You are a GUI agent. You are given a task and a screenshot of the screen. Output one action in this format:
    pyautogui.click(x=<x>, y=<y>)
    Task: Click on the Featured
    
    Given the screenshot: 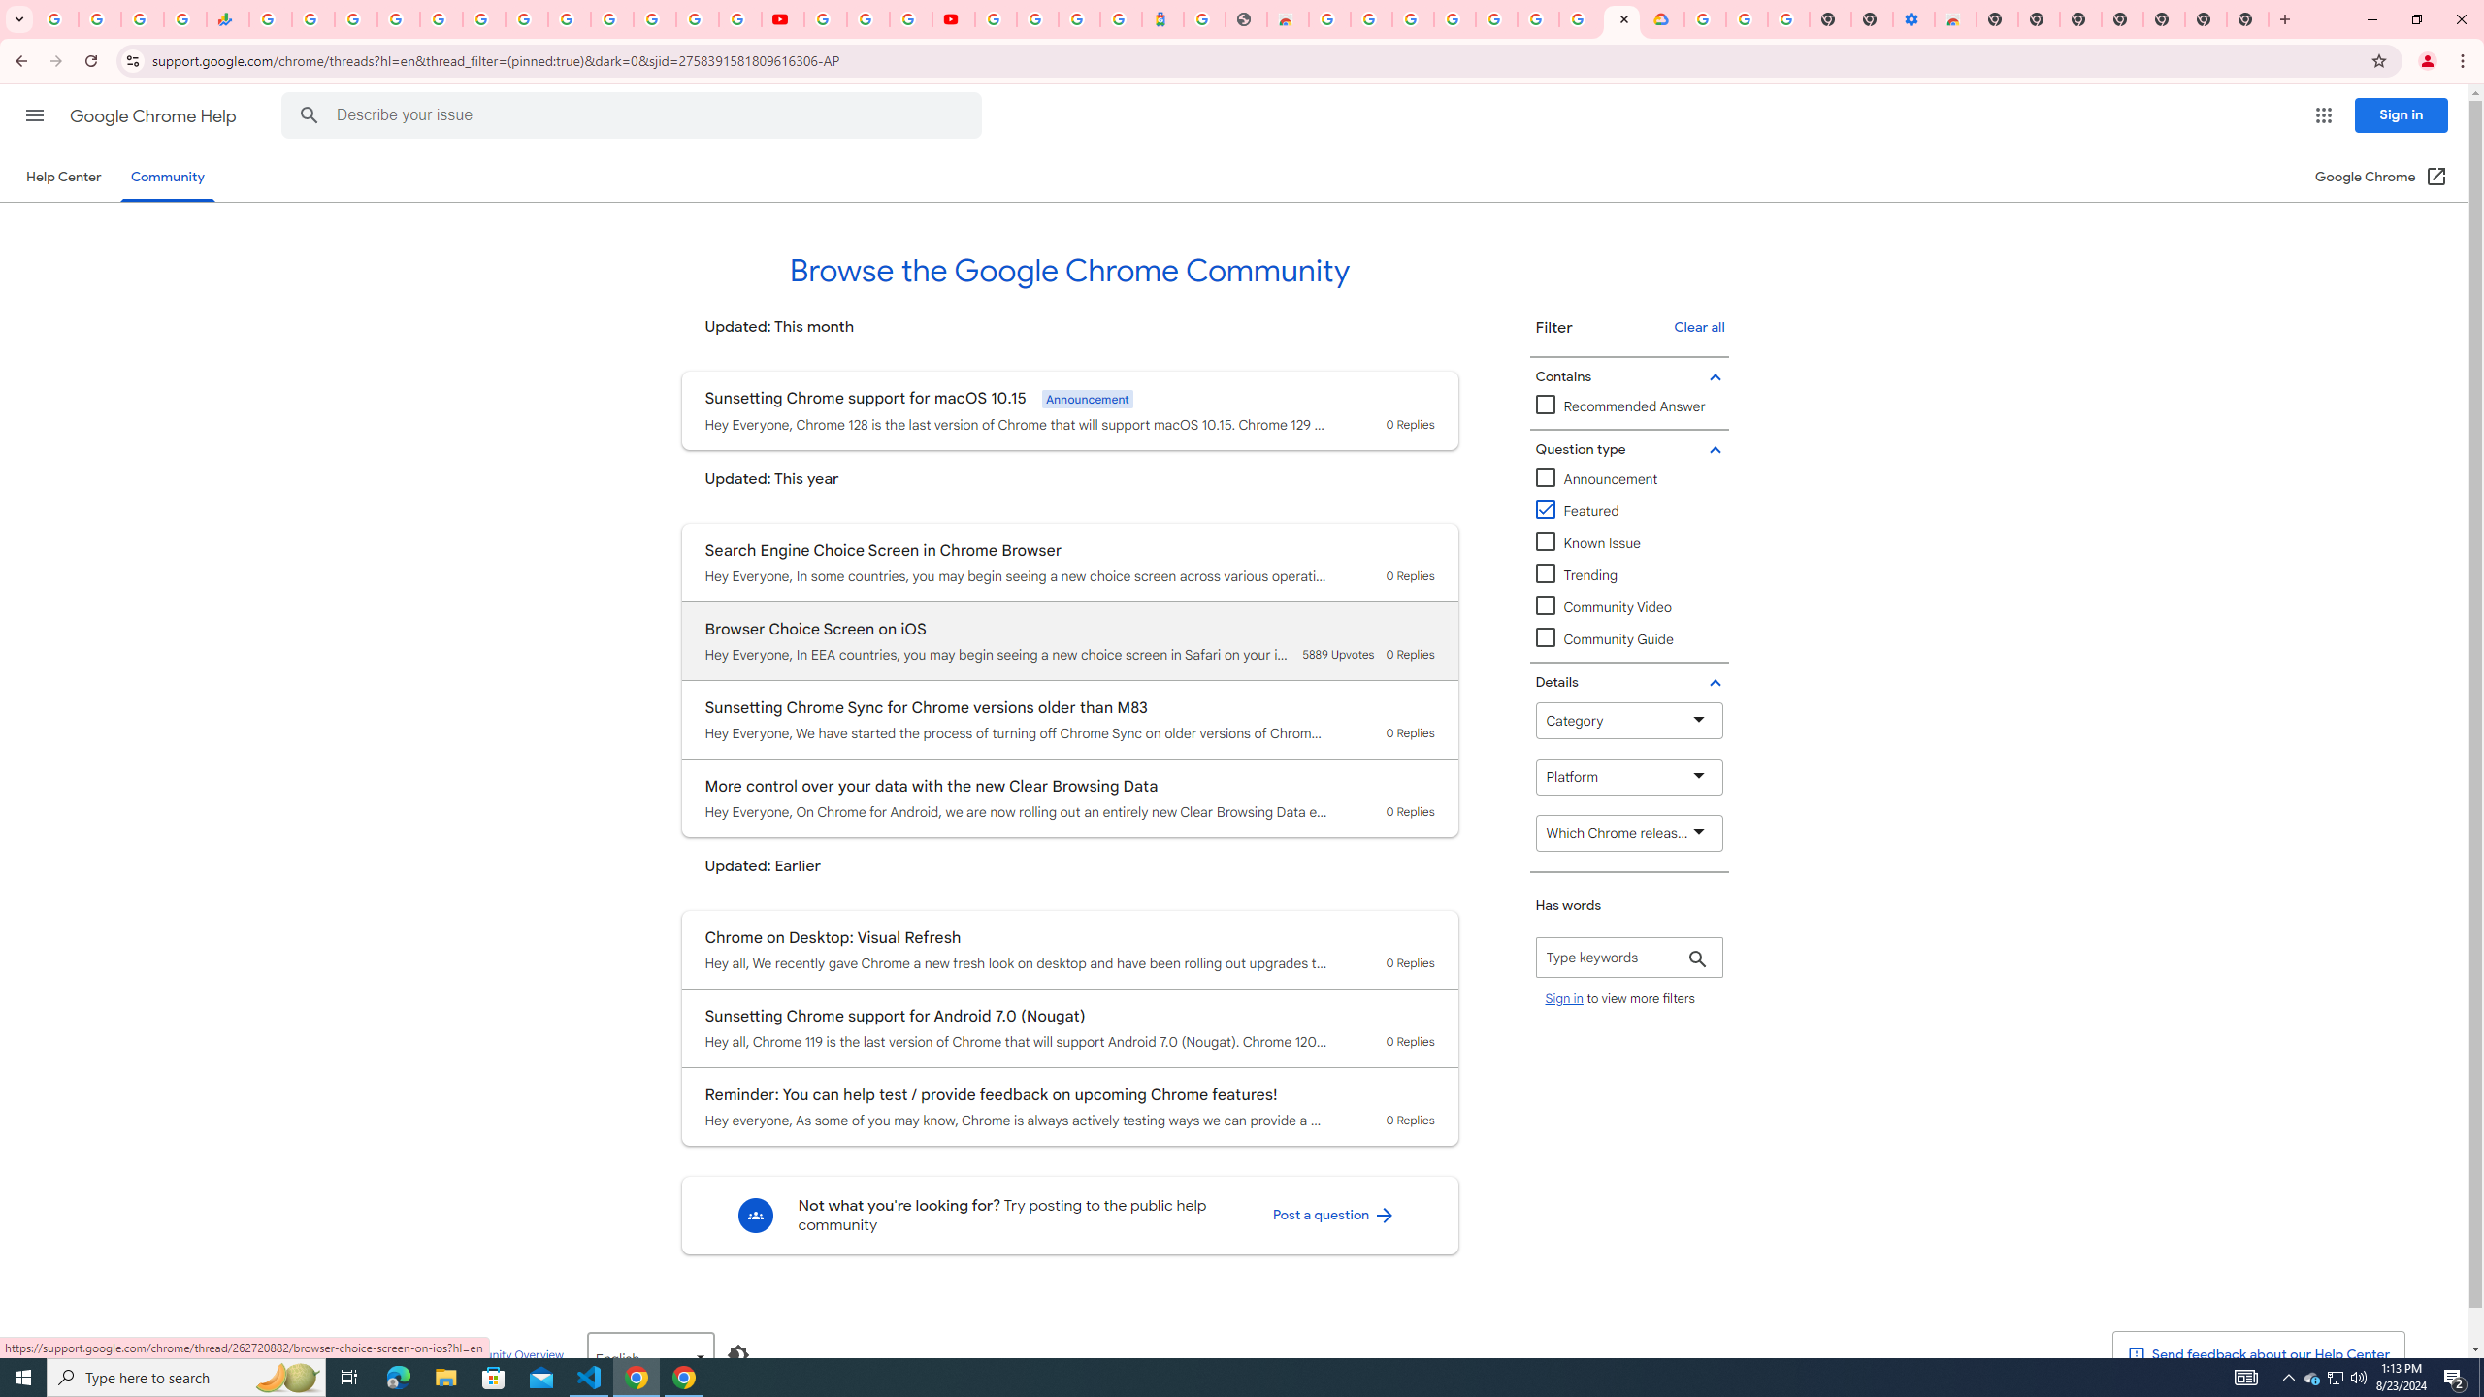 What is the action you would take?
    pyautogui.click(x=1578, y=512)
    